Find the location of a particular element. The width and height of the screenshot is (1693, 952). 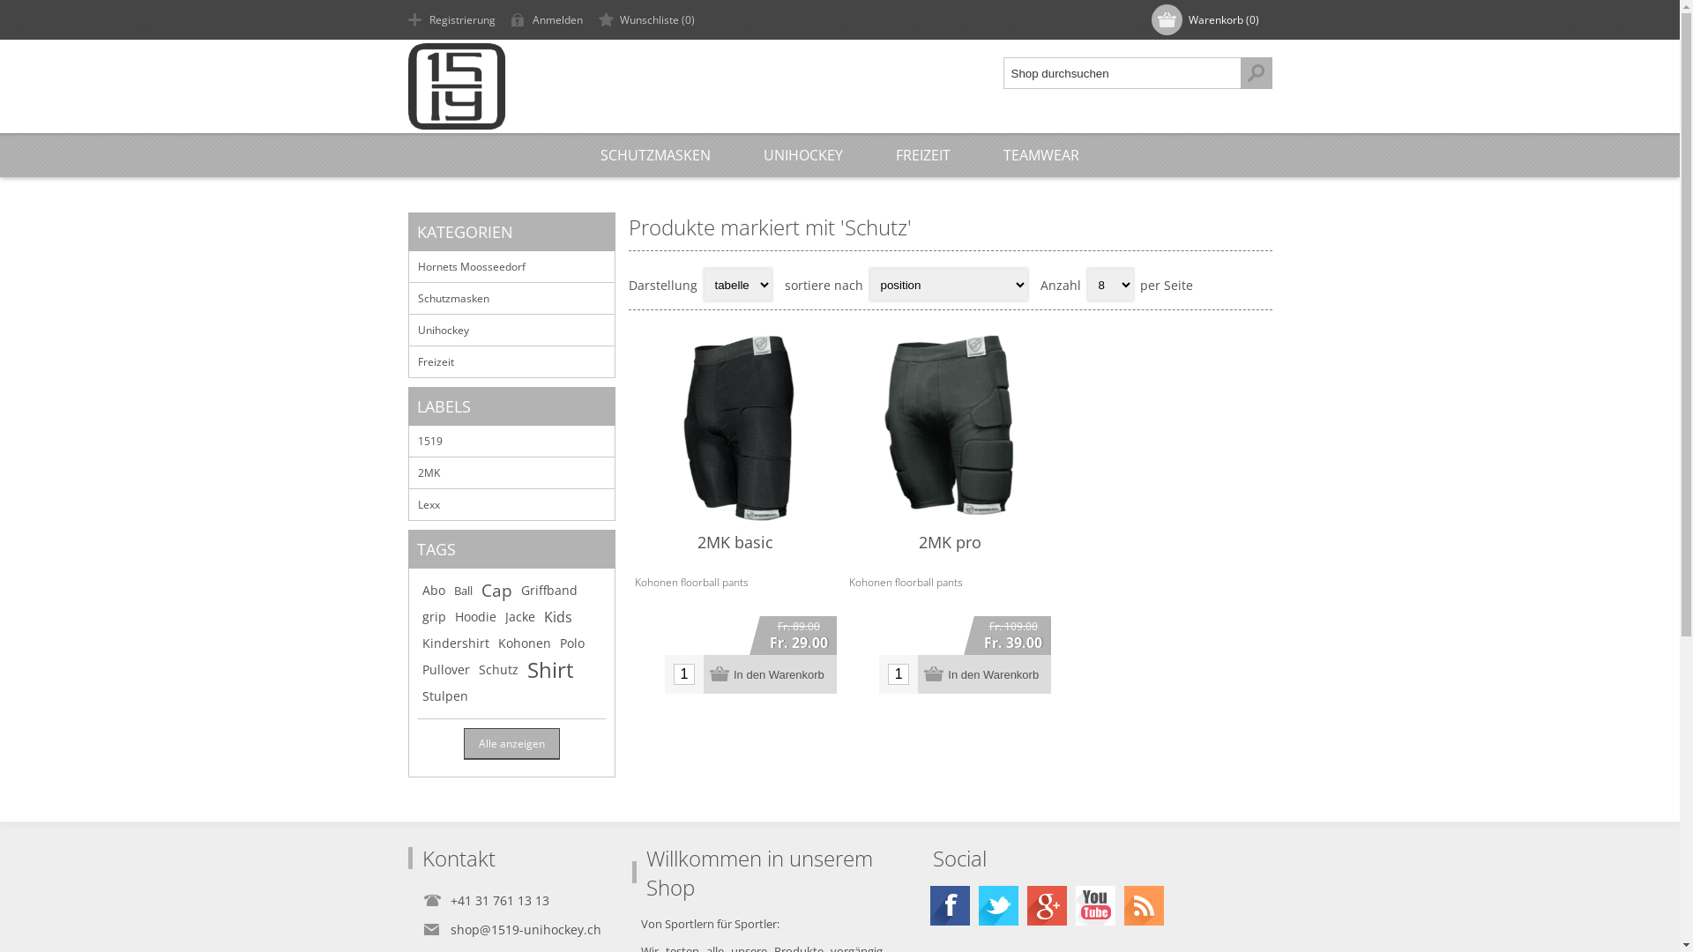

Schutz is located at coordinates (497, 670).